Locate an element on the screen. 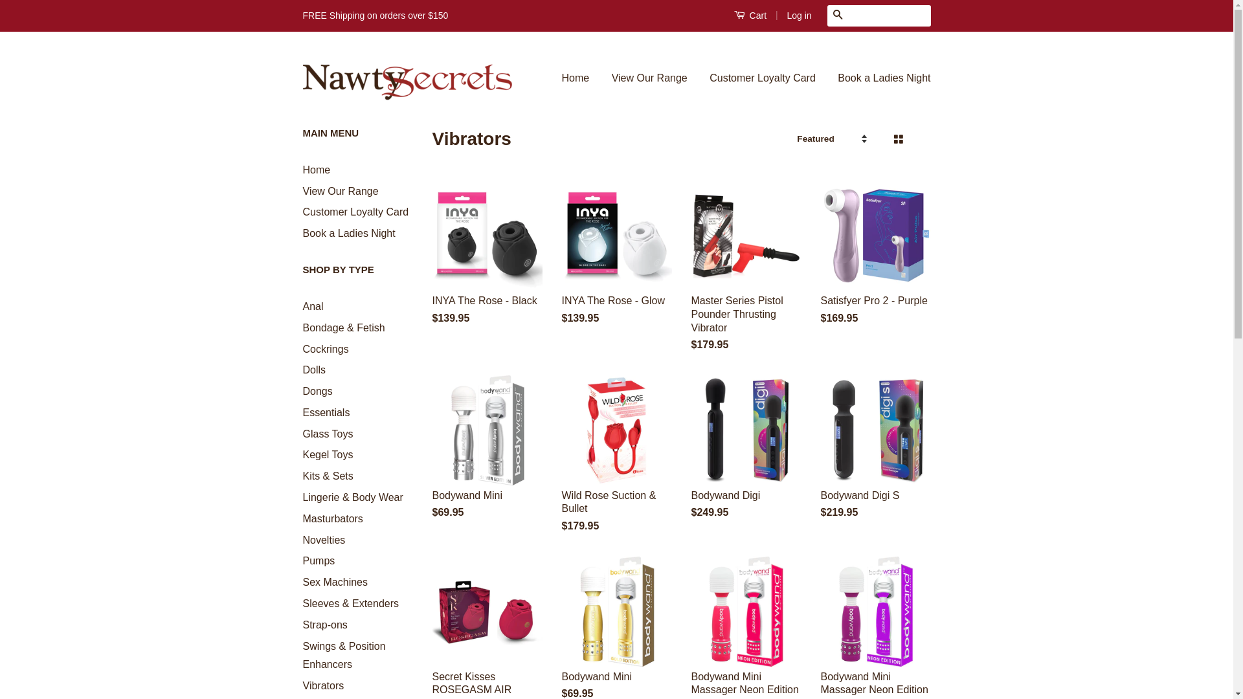 This screenshot has height=699, width=1243. Master Series Pistol Pounder Thrusting Vibrator
$179.95 is located at coordinates (746, 278).